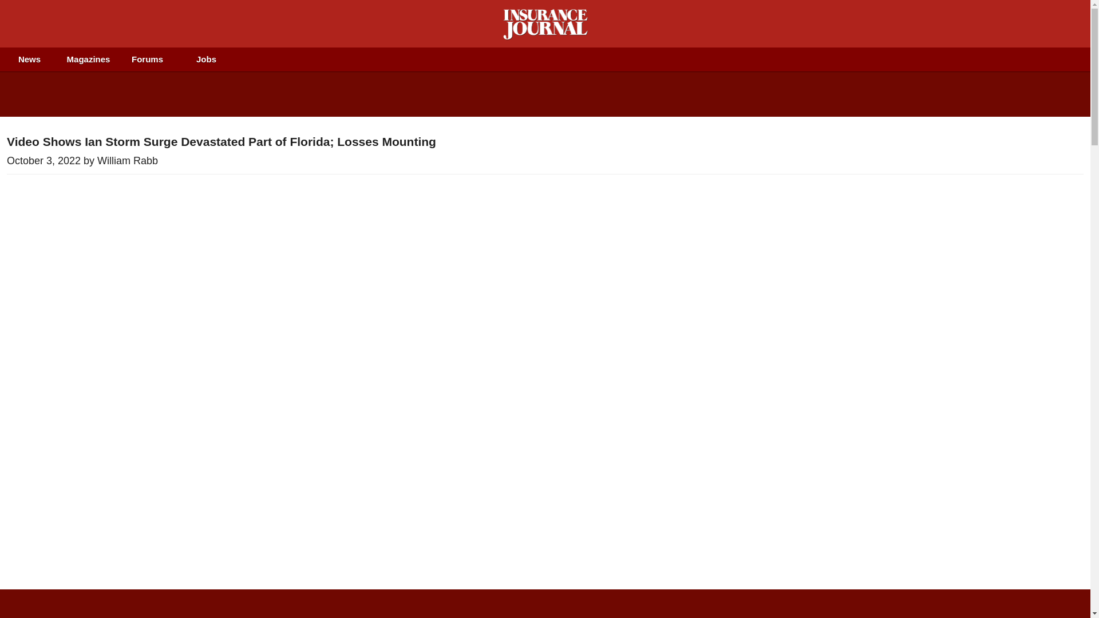 The image size is (1099, 618). Describe the element at coordinates (147, 60) in the screenshot. I see `Forums` at that location.